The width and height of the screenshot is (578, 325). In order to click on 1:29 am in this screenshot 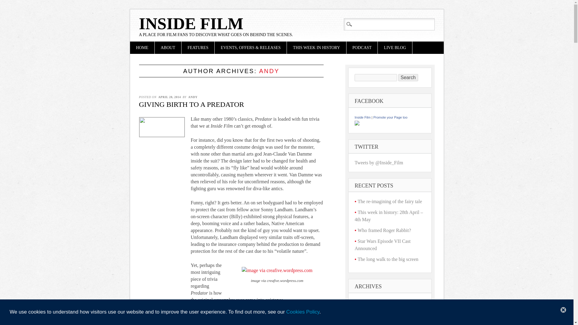, I will do `click(169, 97)`.